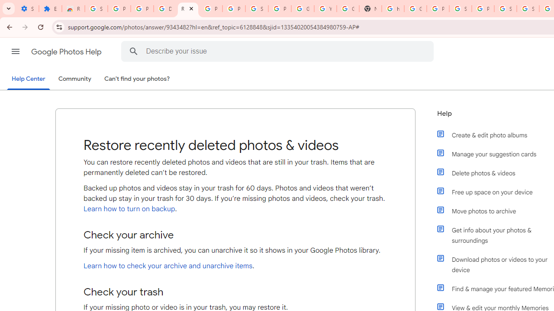 The width and height of the screenshot is (554, 311). What do you see at coordinates (325, 9) in the screenshot?
I see `YouTube` at bounding box center [325, 9].